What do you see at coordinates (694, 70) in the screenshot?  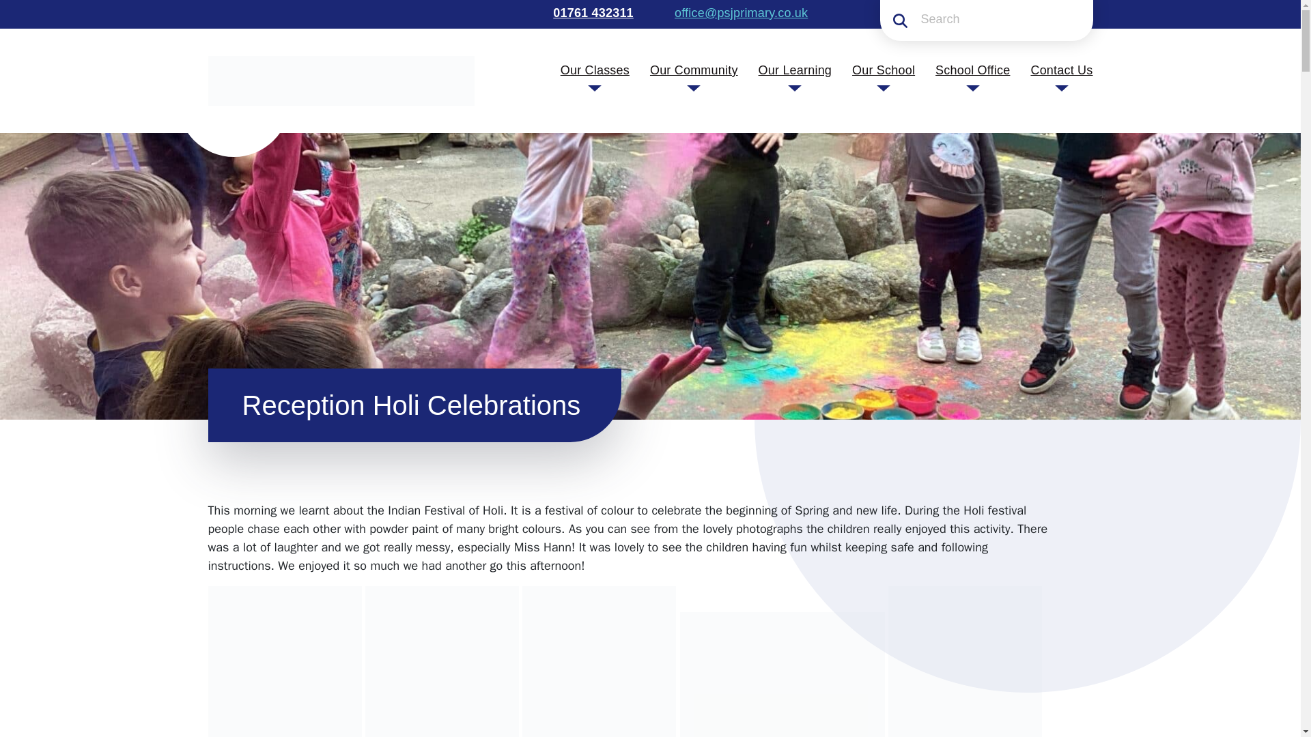 I see `Our Community` at bounding box center [694, 70].